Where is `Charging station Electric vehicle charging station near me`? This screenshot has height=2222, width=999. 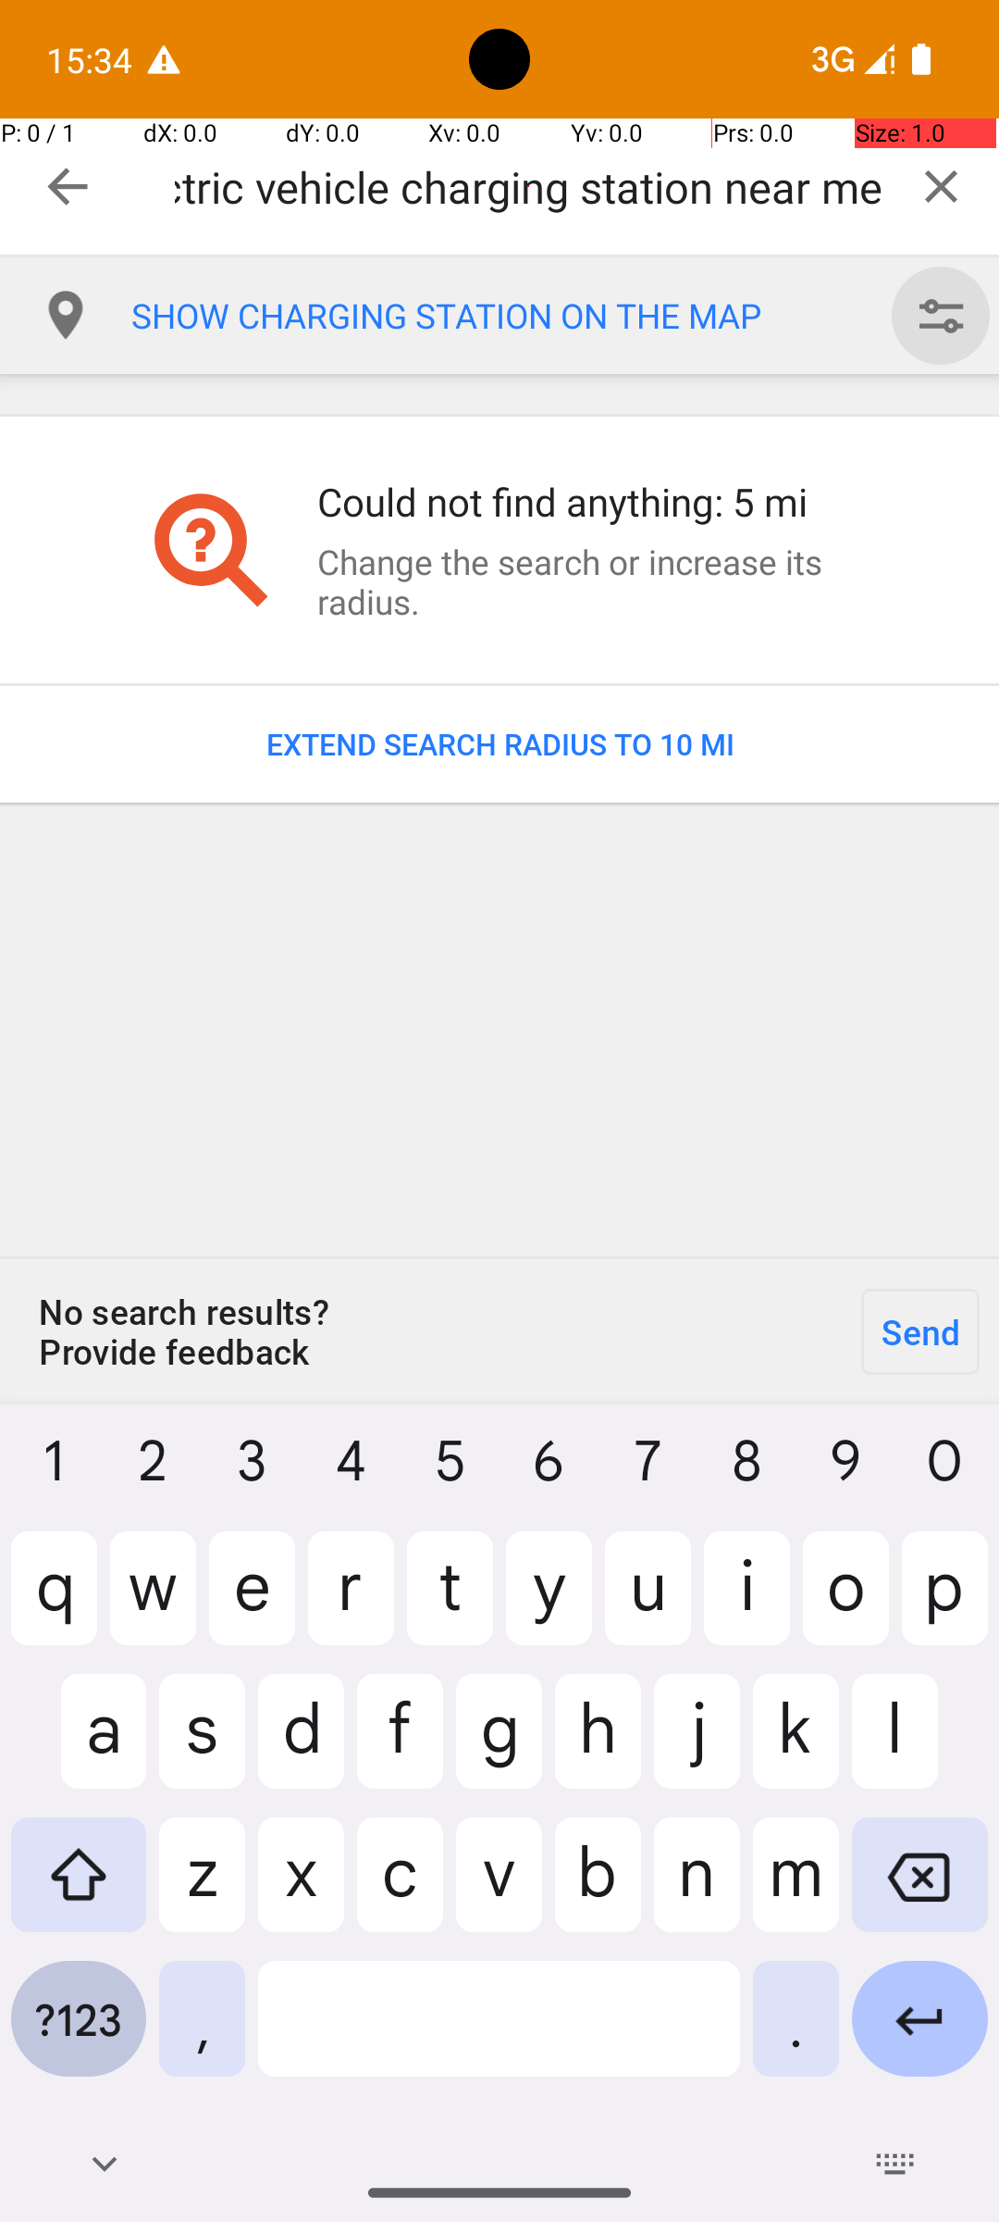
Charging station Electric vehicle charging station near me is located at coordinates (529, 187).